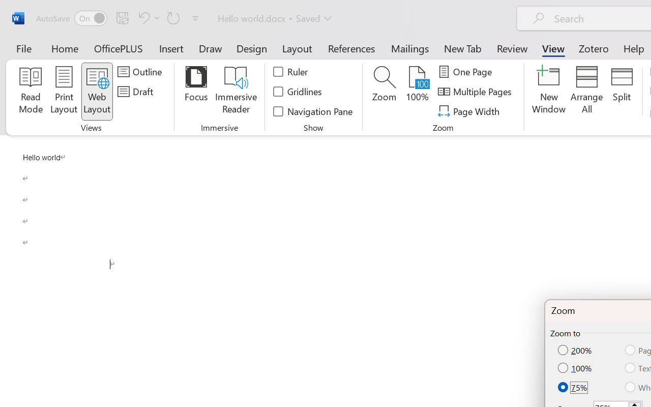 This screenshot has height=407, width=651. I want to click on One Page, so click(467, 72).